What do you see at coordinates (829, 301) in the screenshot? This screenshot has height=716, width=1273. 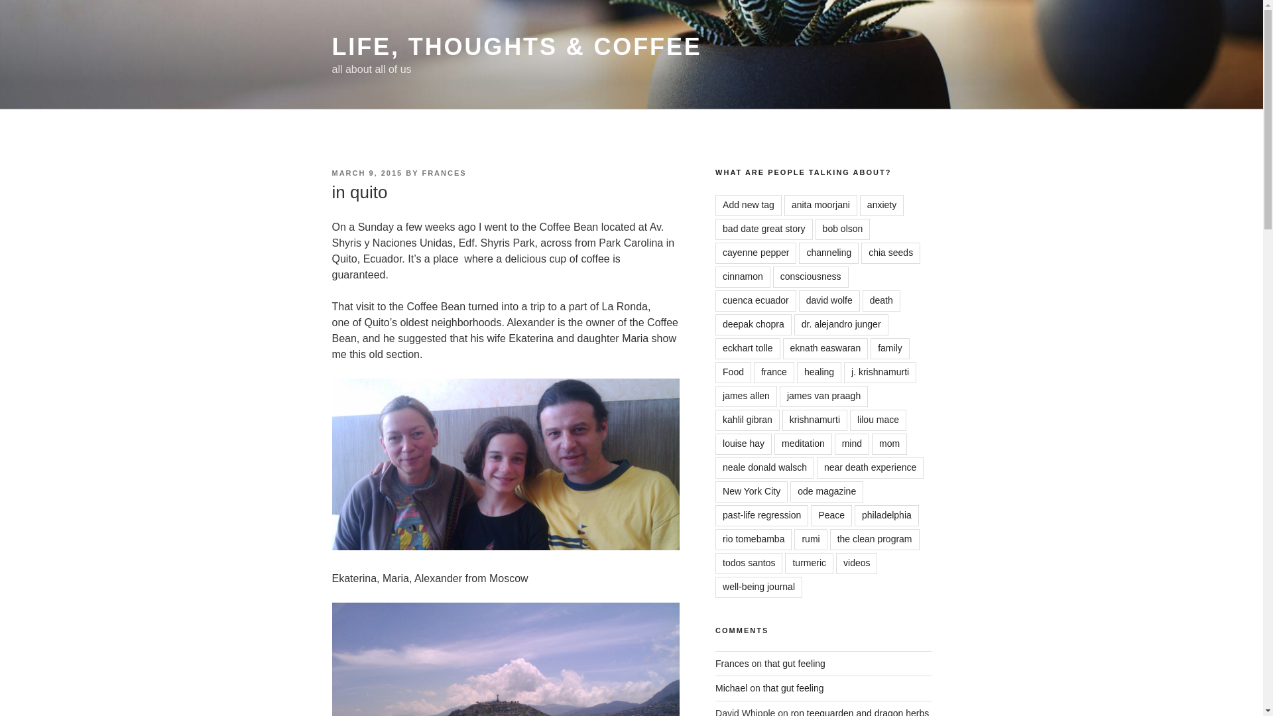 I see `david wolfe` at bounding box center [829, 301].